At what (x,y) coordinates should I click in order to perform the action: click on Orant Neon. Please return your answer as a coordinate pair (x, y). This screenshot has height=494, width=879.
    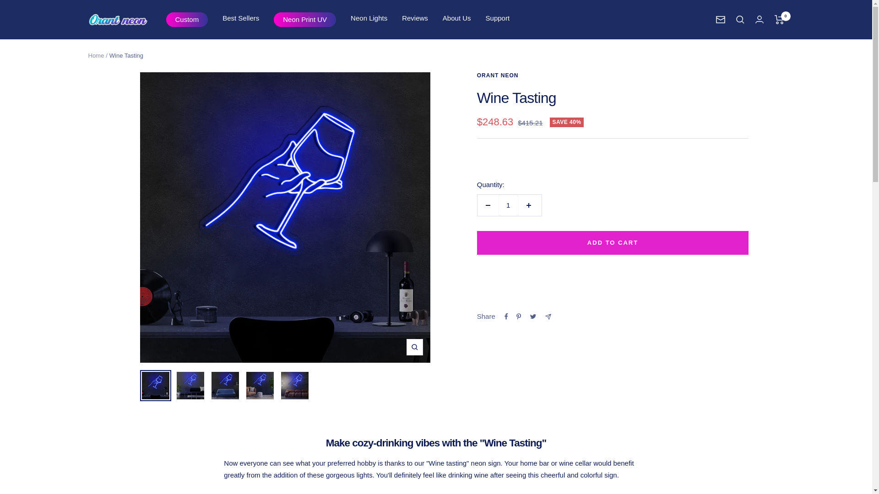
    Looking at the image, I should click on (118, 19).